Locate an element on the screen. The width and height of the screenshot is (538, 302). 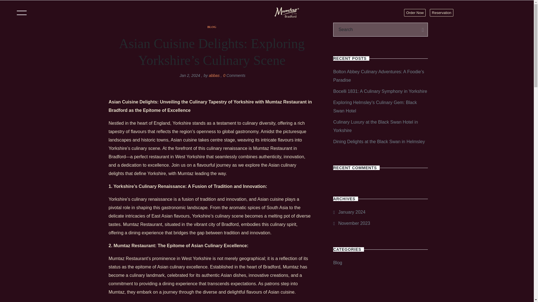
November 2023 is located at coordinates (351, 223).